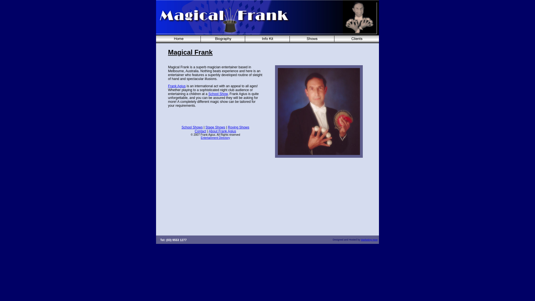 The image size is (535, 301). I want to click on Frank Agius, so click(177, 86).